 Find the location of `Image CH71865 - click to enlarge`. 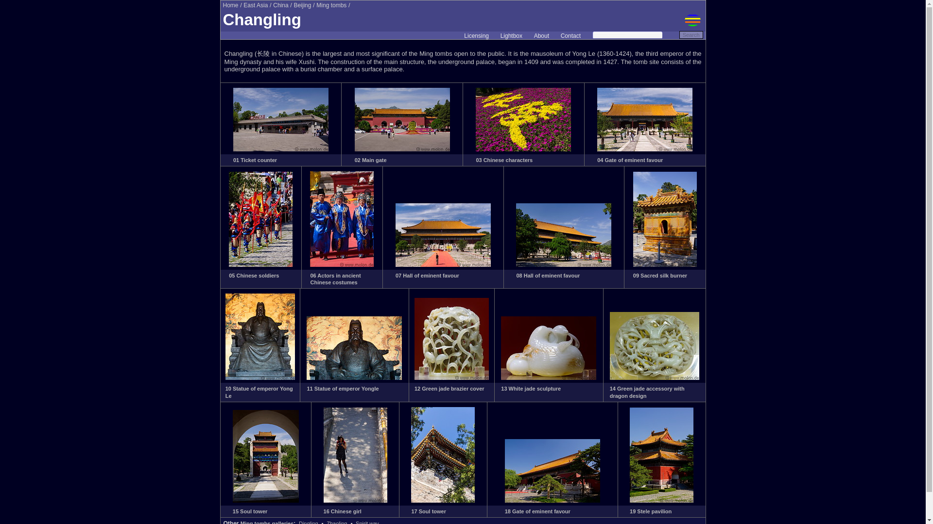

Image CH71865 - click to enlarge is located at coordinates (265, 501).